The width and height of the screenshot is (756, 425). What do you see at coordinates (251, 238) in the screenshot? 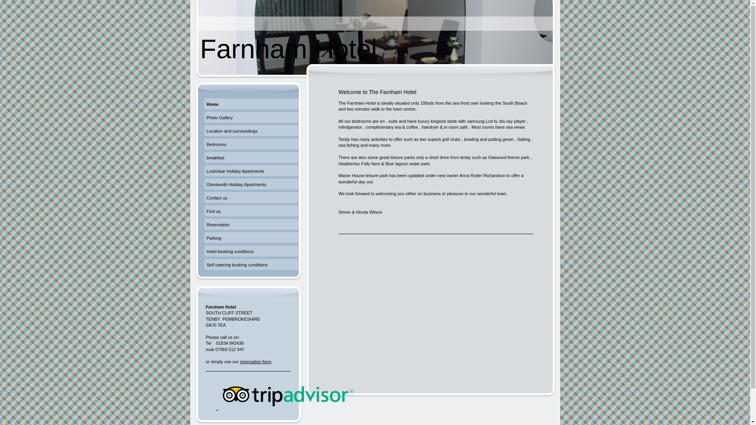
I see `Parking` at bounding box center [251, 238].